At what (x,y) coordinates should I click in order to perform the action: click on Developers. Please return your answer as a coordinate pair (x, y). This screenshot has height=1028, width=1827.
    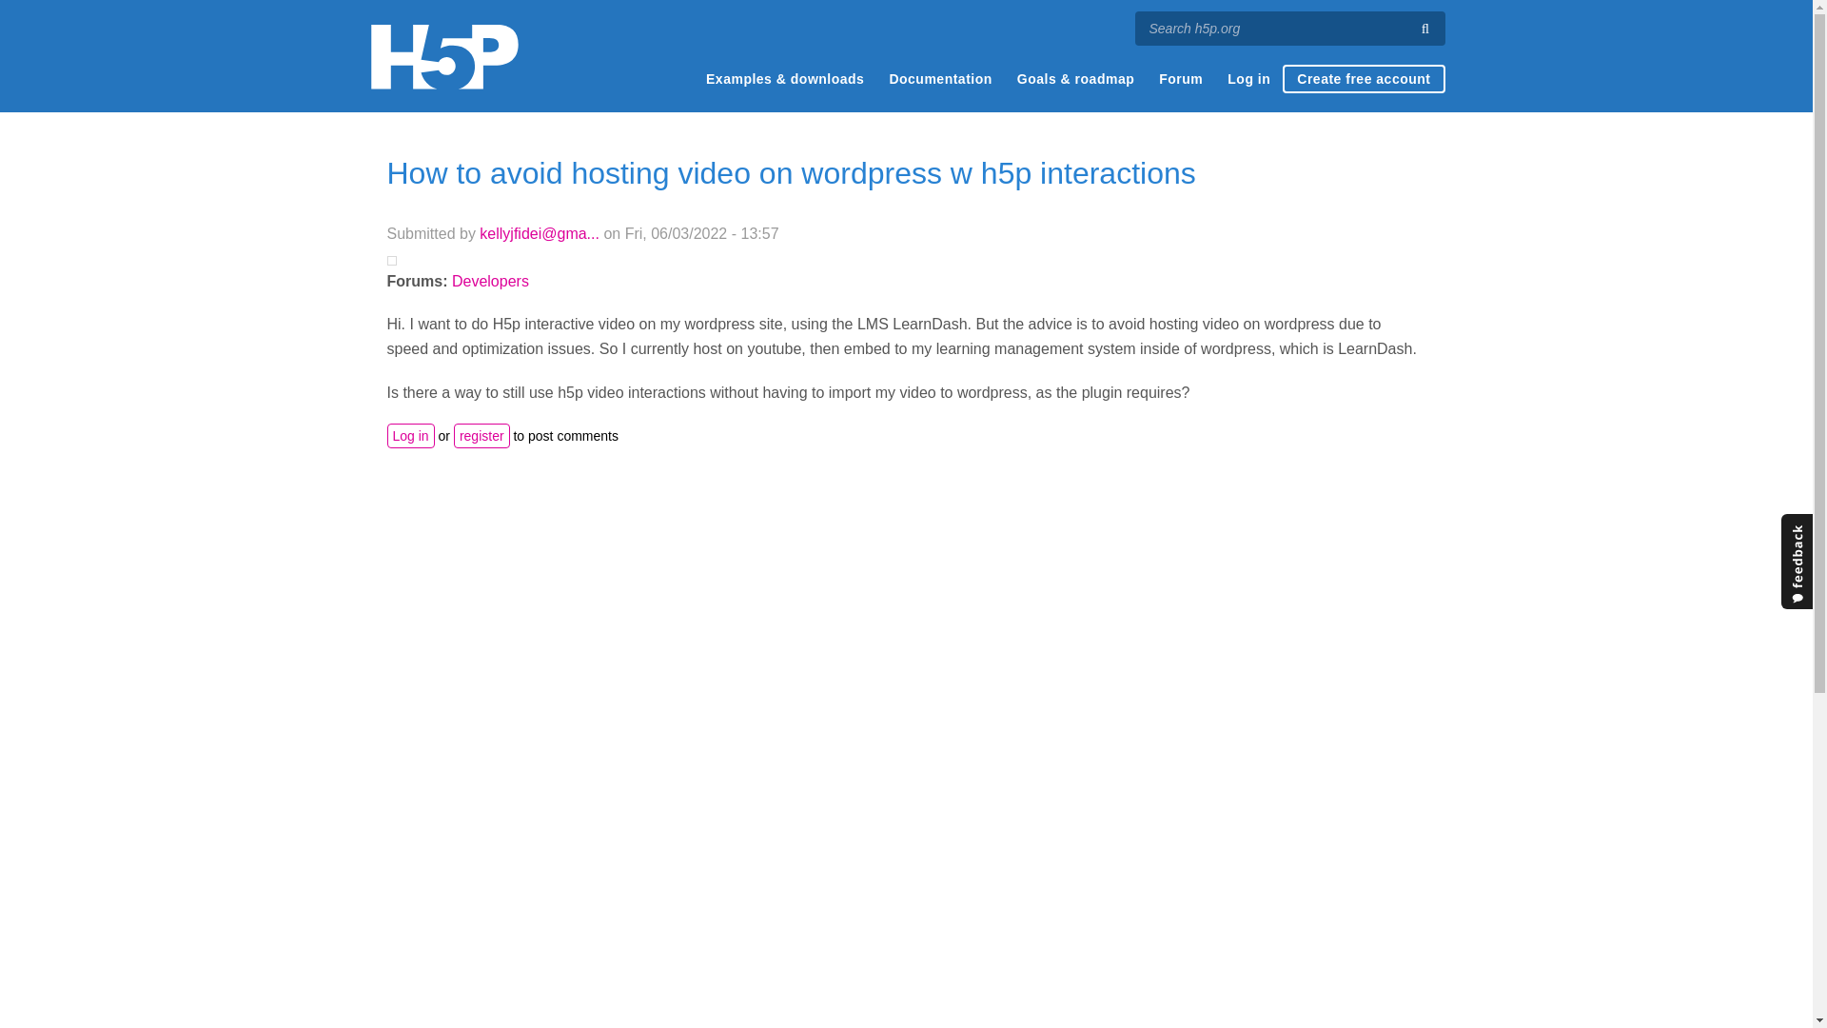
    Looking at the image, I should click on (490, 281).